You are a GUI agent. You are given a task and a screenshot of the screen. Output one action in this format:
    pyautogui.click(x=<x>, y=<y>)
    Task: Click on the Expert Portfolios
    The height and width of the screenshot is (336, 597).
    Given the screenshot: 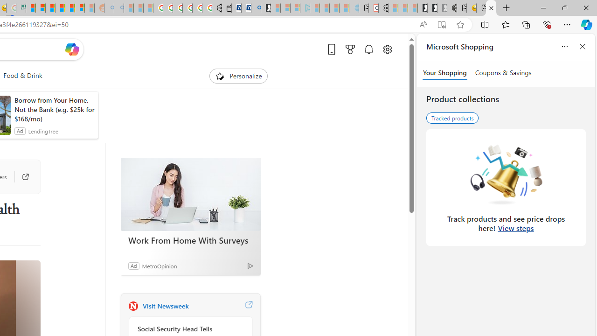 What is the action you would take?
    pyautogui.click(x=60, y=8)
    